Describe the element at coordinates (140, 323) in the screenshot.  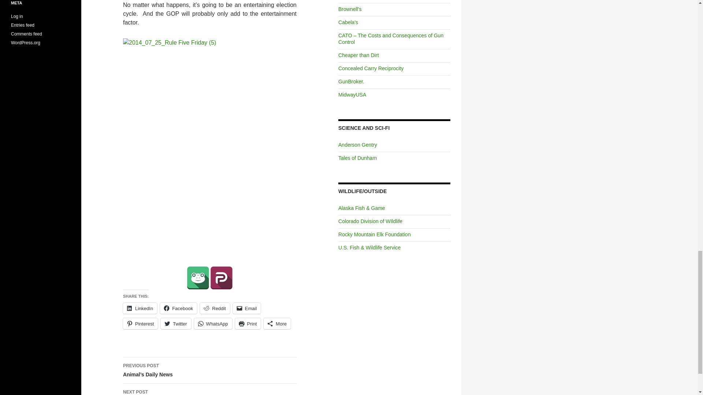
I see `Click to share on Pinterest` at that location.